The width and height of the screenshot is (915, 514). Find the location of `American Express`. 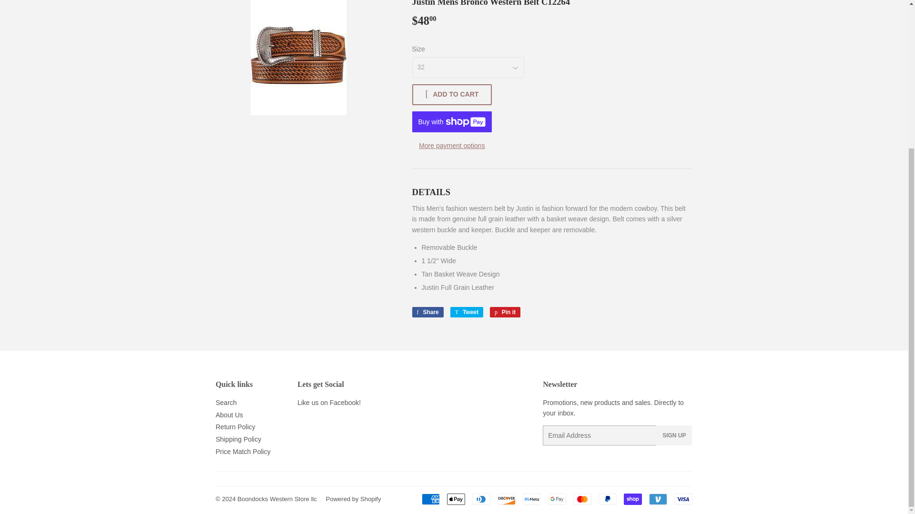

American Express is located at coordinates (430, 499).